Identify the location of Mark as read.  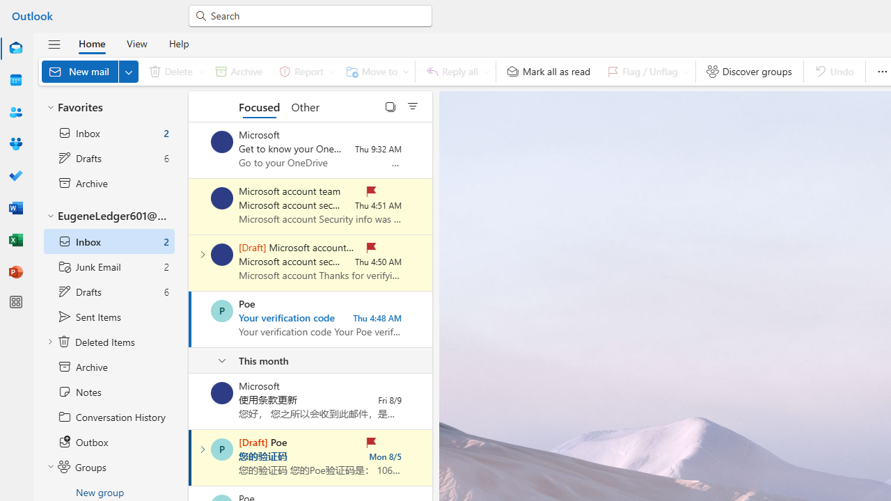
(190, 457).